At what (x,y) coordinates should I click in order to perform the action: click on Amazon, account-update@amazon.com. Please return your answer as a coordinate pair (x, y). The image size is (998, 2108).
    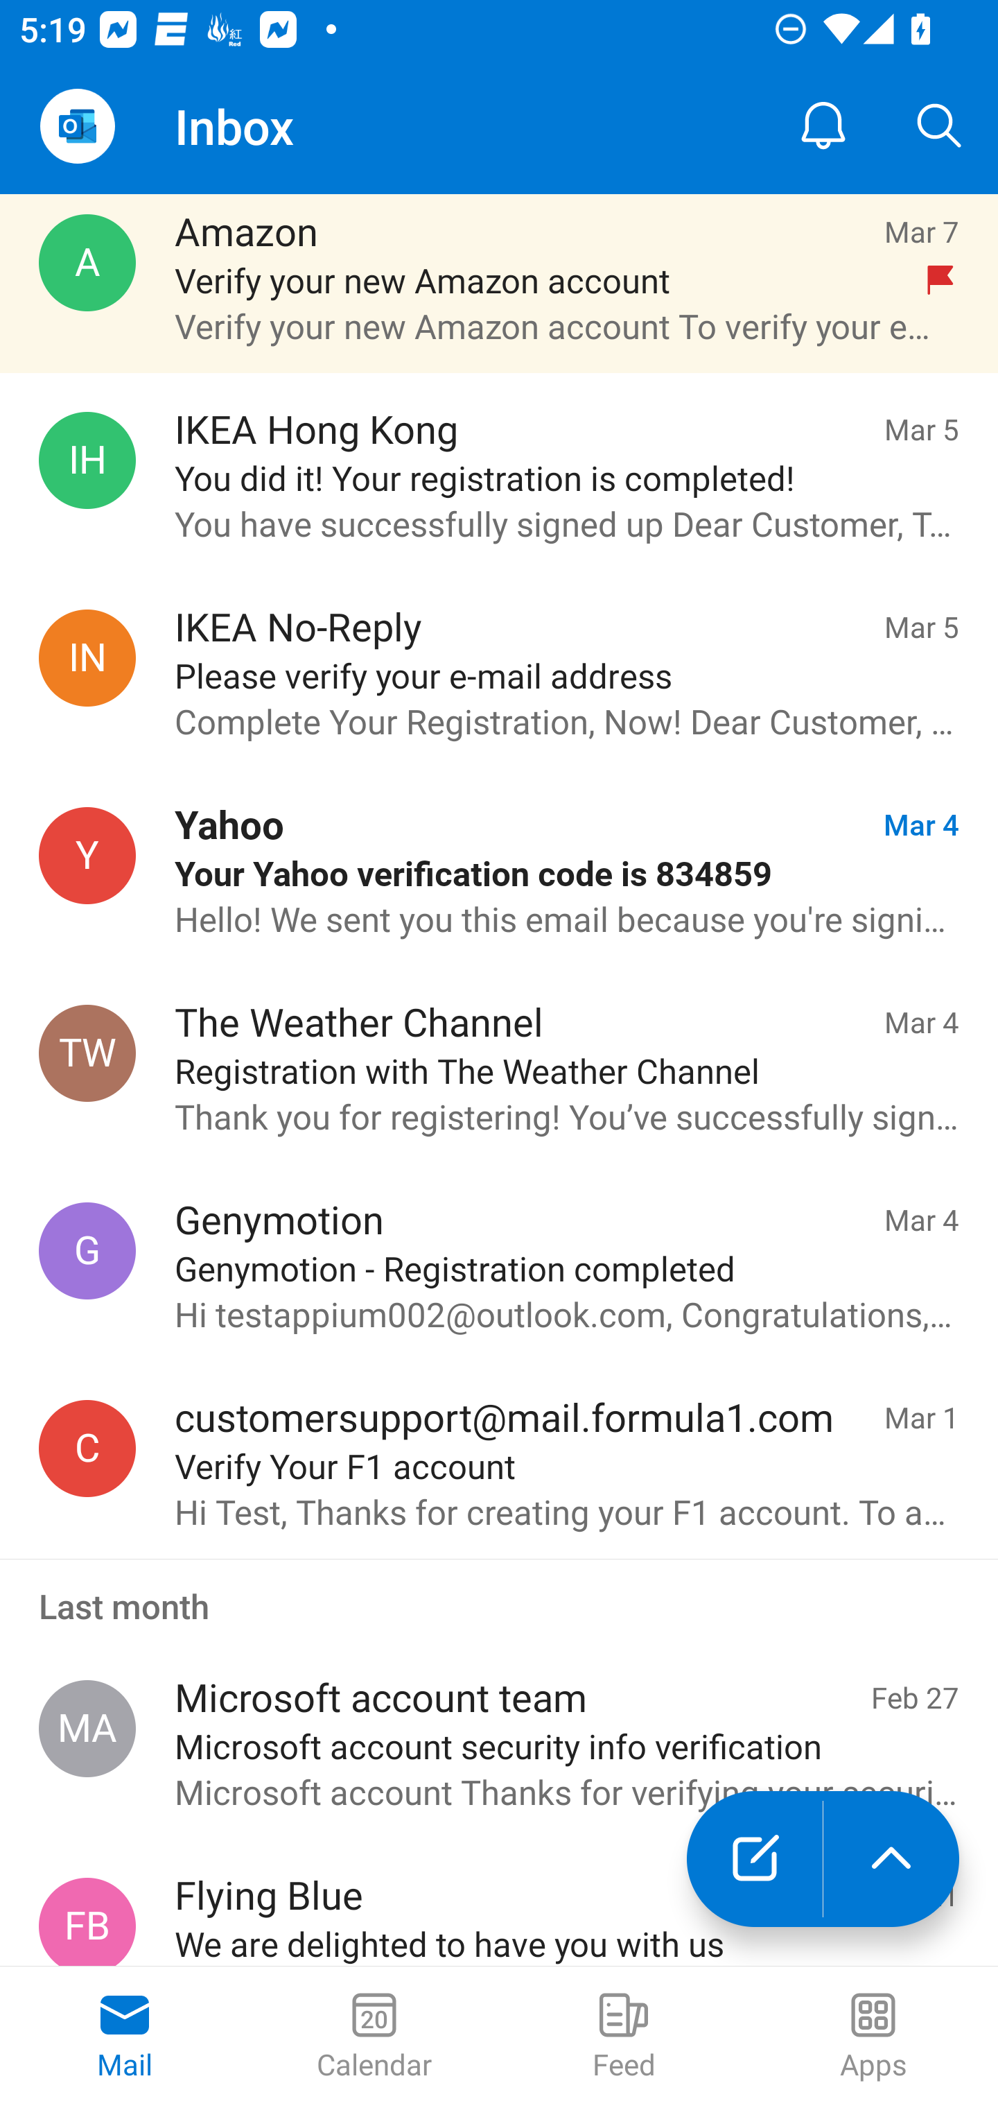
    Looking at the image, I should click on (87, 263).